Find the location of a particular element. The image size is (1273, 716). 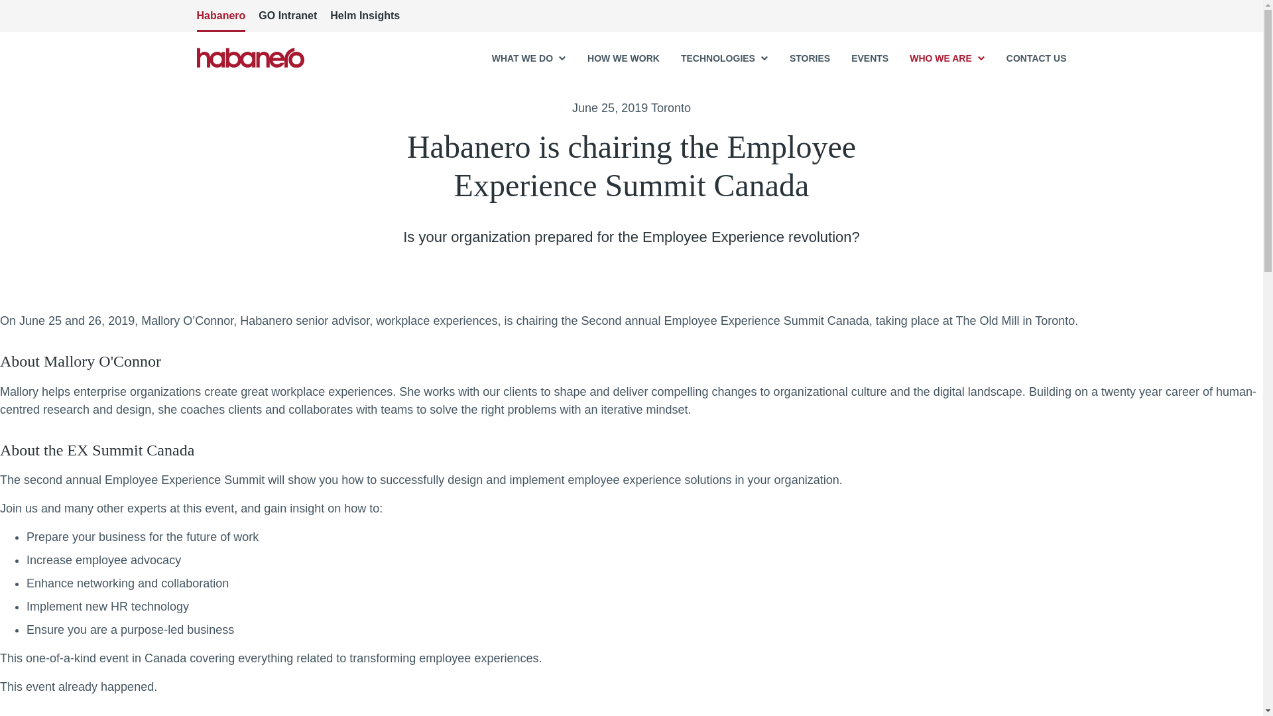

WHO WE ARE is located at coordinates (947, 58).